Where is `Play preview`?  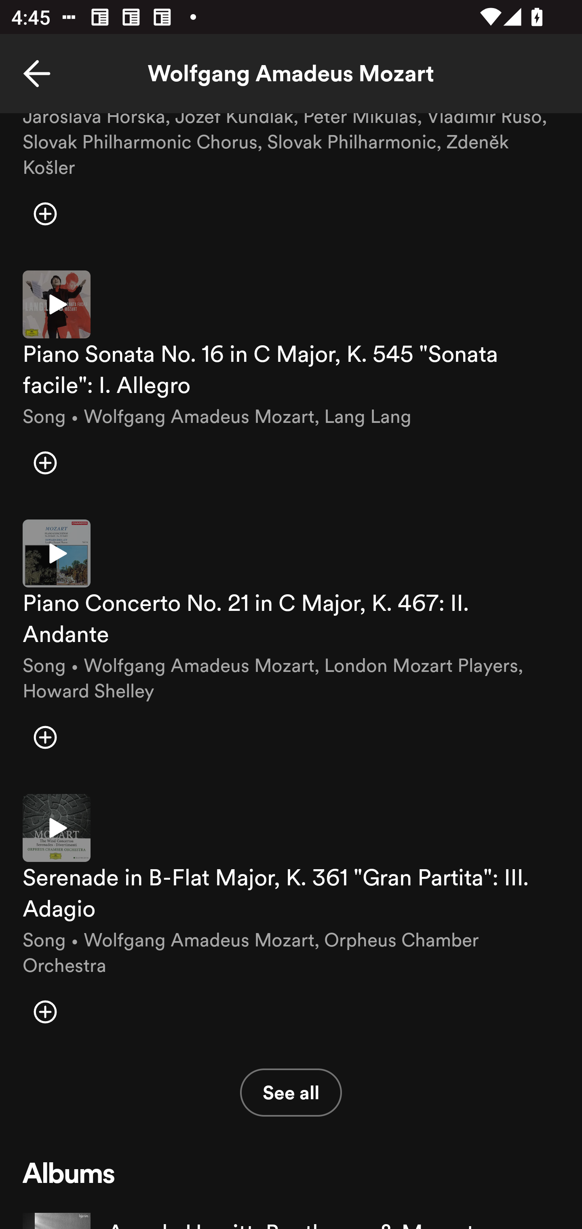
Play preview is located at coordinates (57, 828).